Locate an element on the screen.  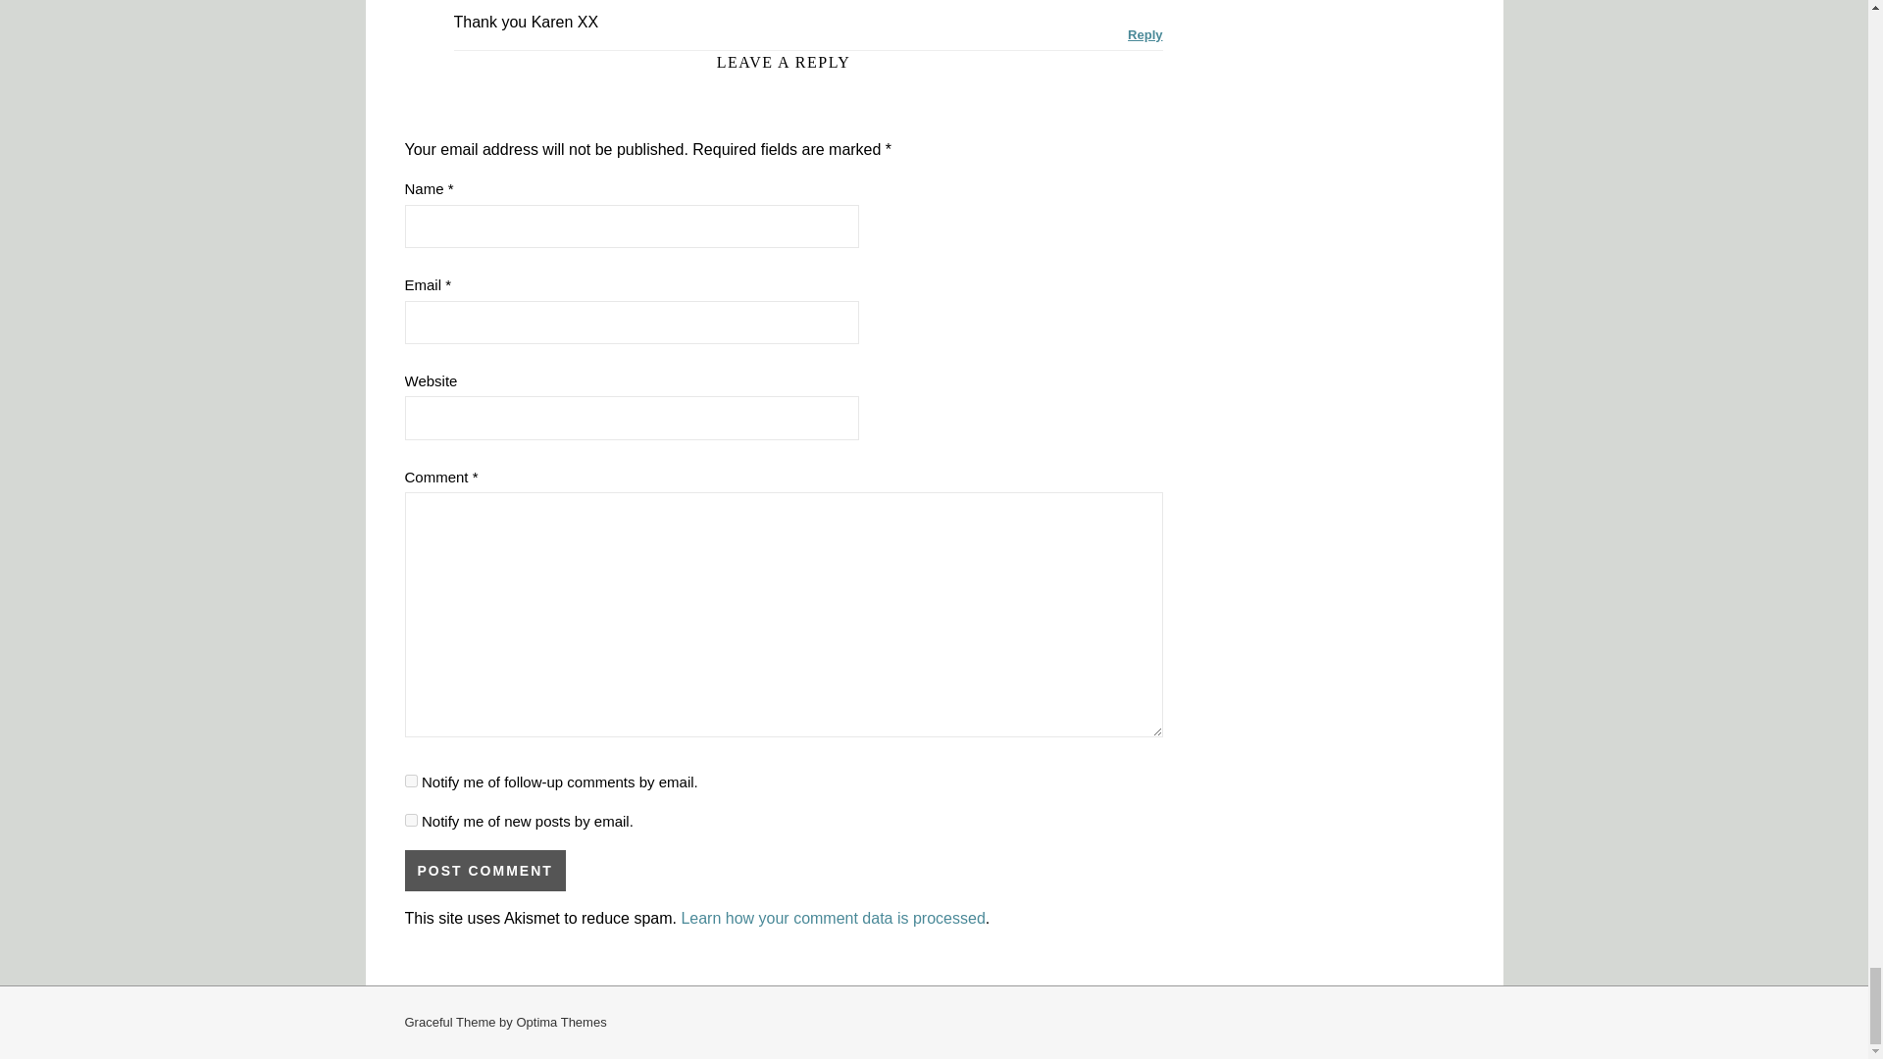
subscribe is located at coordinates (410, 820).